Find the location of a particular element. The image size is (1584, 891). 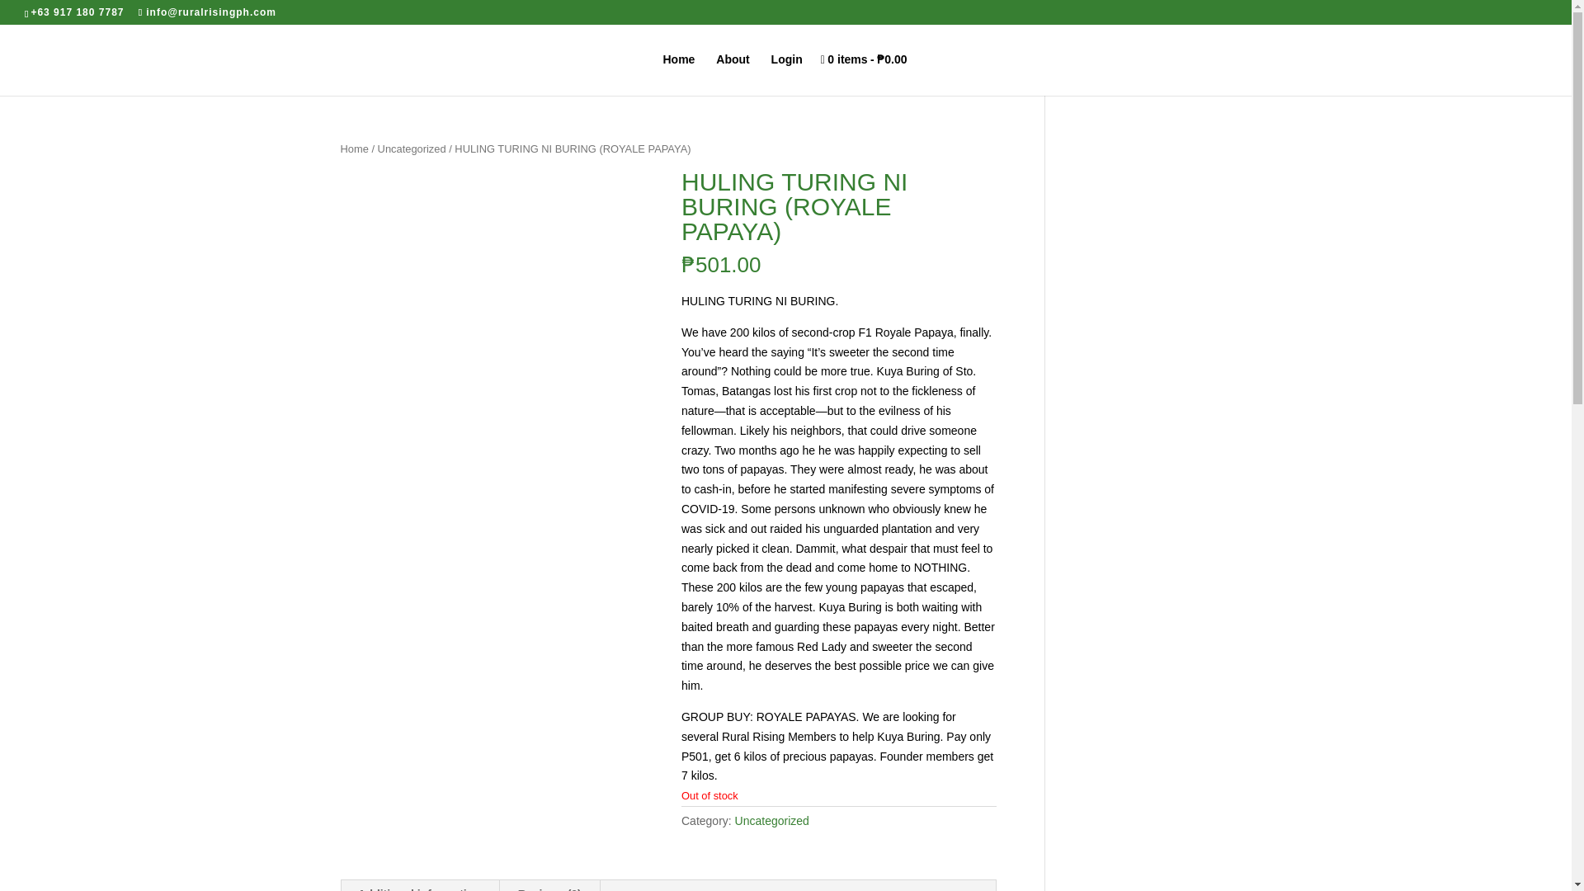

Uncategorized is located at coordinates (412, 148).